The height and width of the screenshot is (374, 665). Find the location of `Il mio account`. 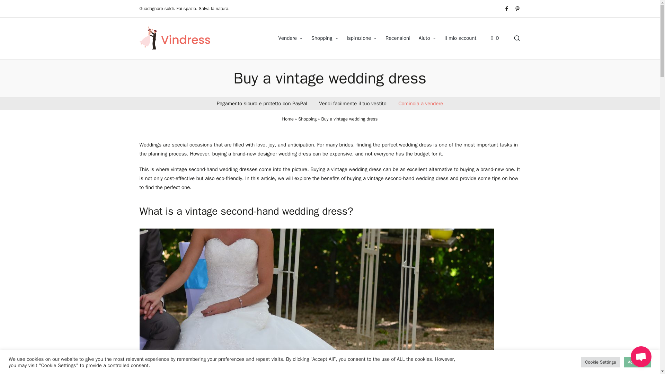

Il mio account is located at coordinates (420, 103).